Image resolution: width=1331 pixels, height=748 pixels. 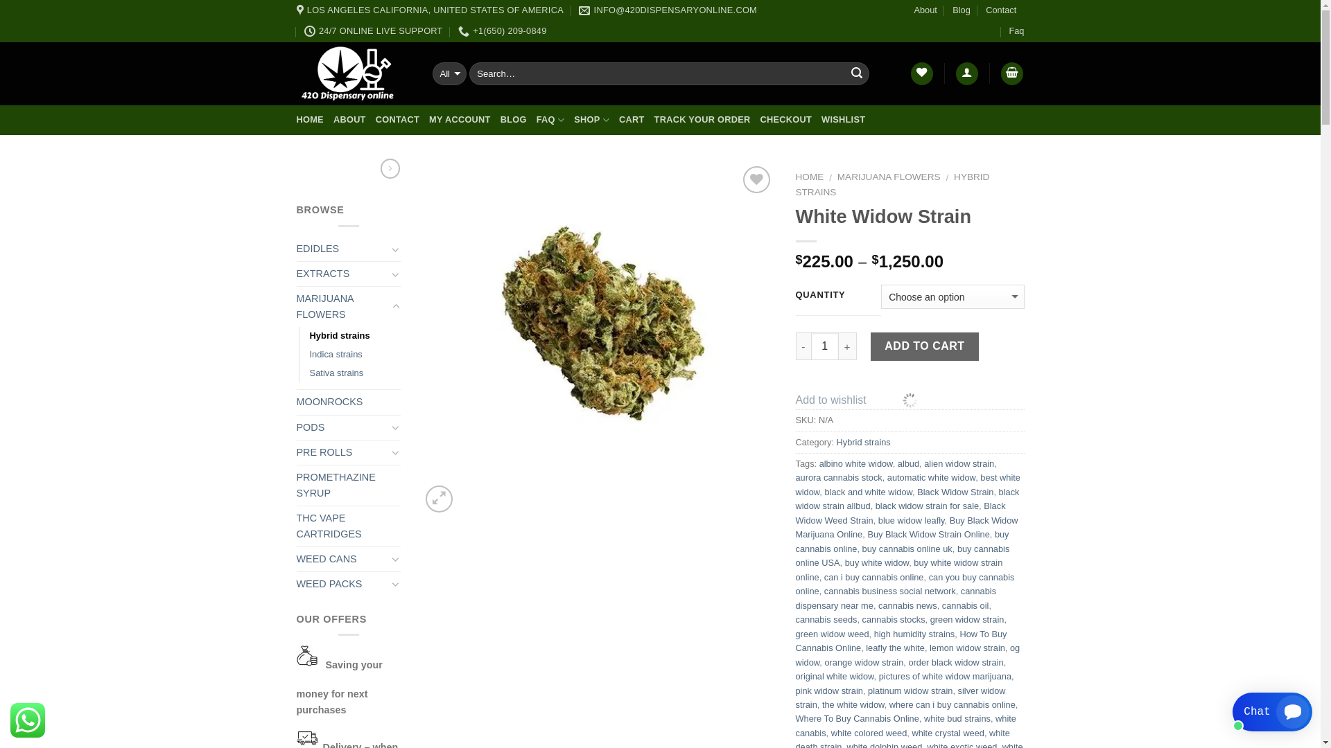 I want to click on Buy Black Widow Marijuana Online, so click(x=907, y=528).